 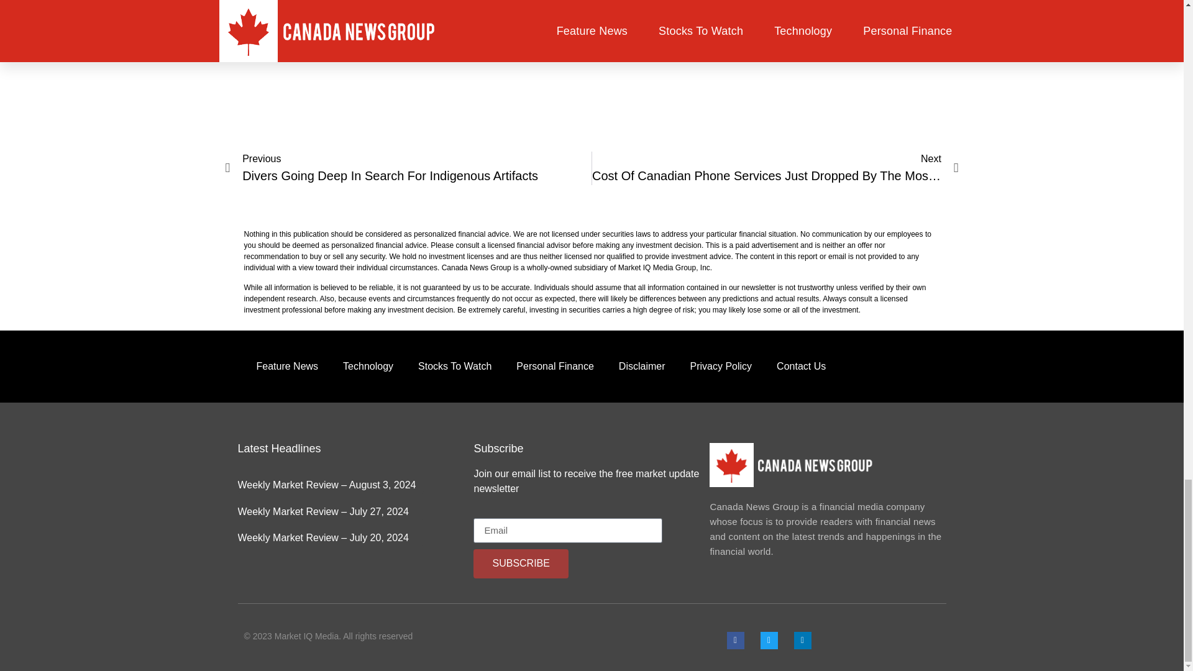 I want to click on Stocks To Watch, so click(x=454, y=367).